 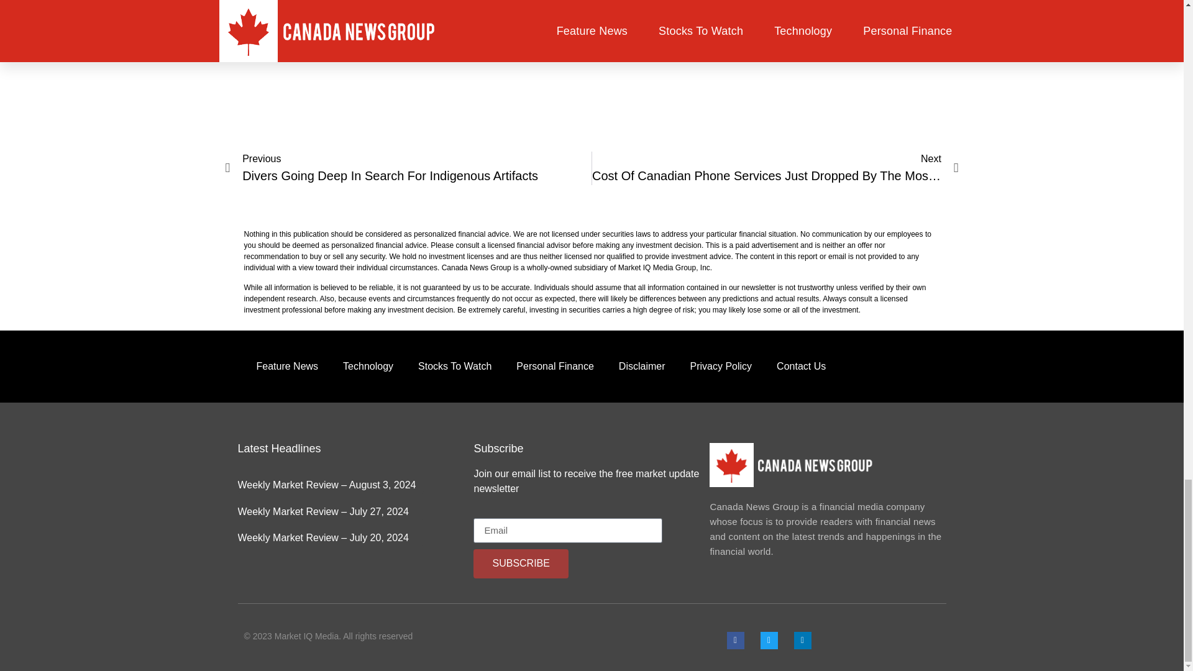 I want to click on Stocks To Watch, so click(x=454, y=367).